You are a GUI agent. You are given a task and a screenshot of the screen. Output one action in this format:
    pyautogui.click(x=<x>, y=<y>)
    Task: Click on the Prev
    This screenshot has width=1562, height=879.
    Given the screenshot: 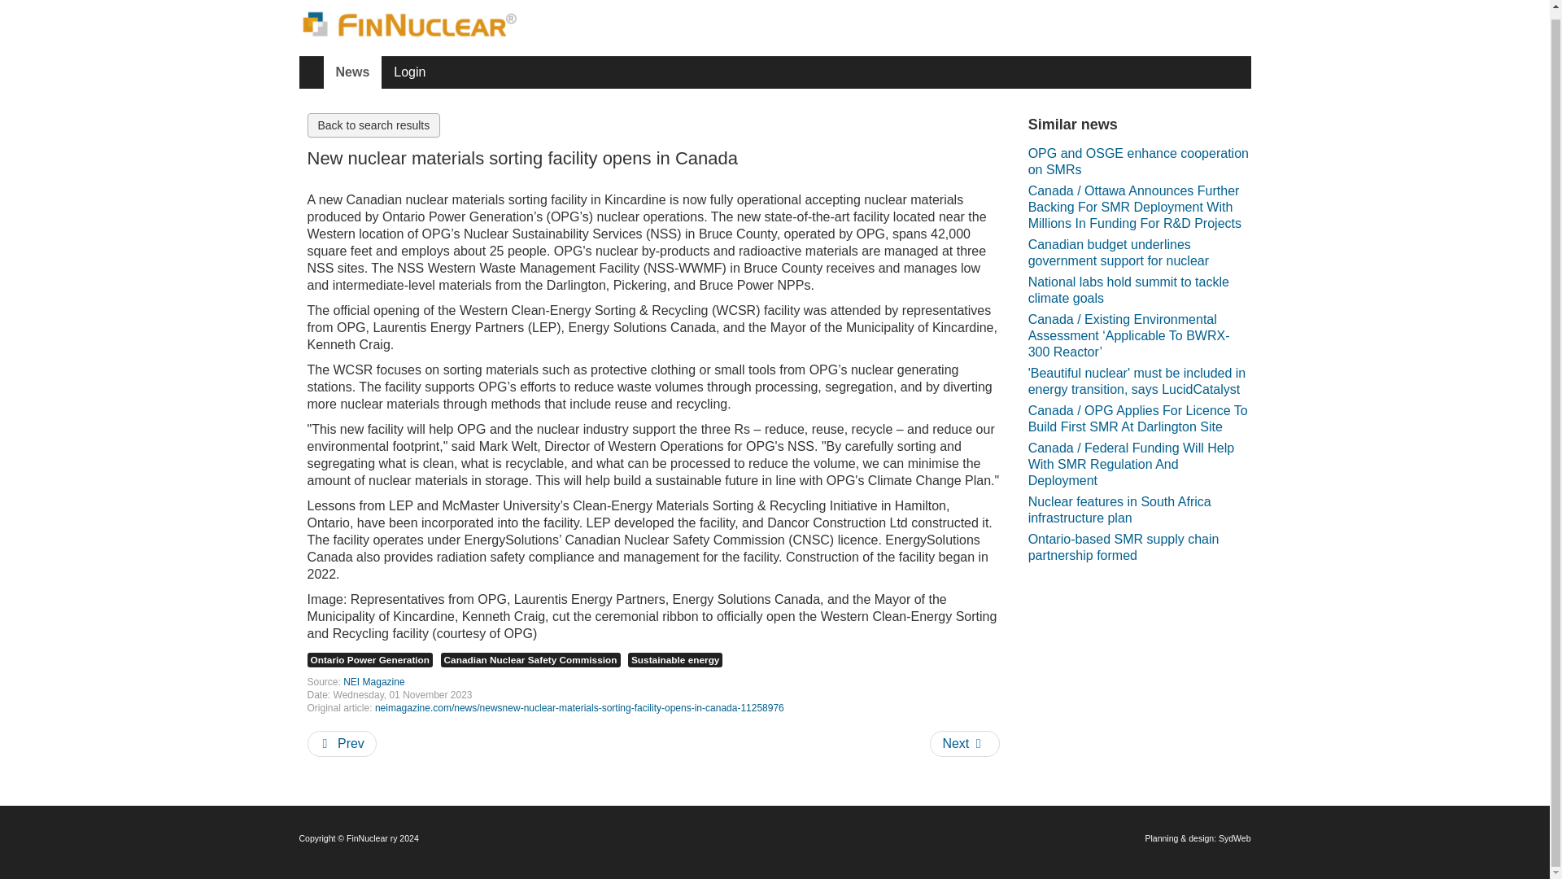 What is the action you would take?
    pyautogui.click(x=342, y=743)
    